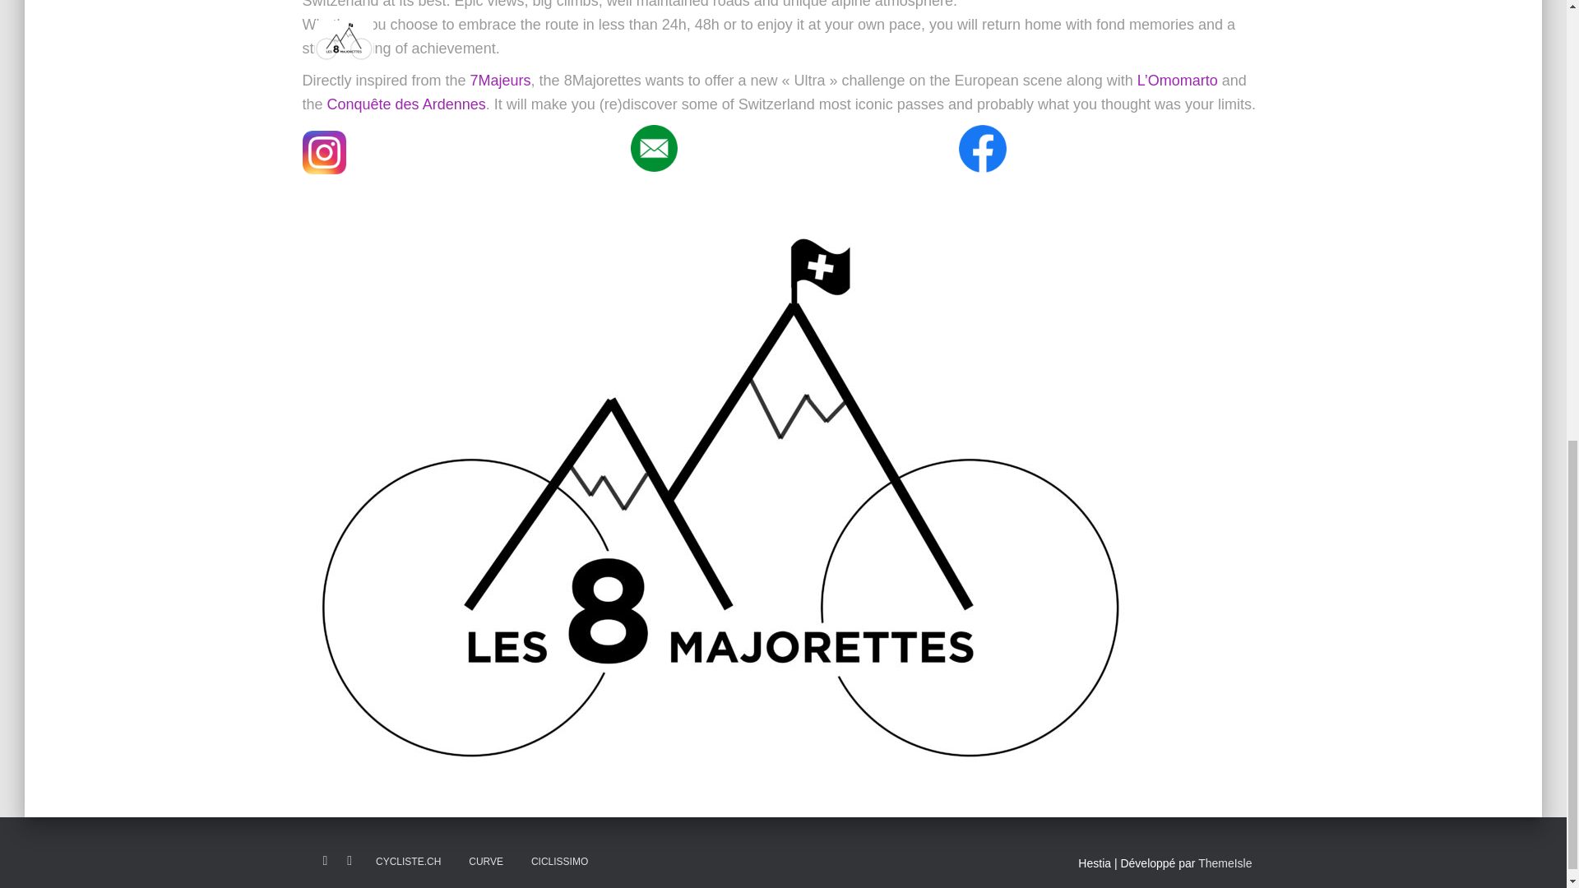  What do you see at coordinates (408, 862) in the screenshot?
I see `CYCLISTE.CH` at bounding box center [408, 862].